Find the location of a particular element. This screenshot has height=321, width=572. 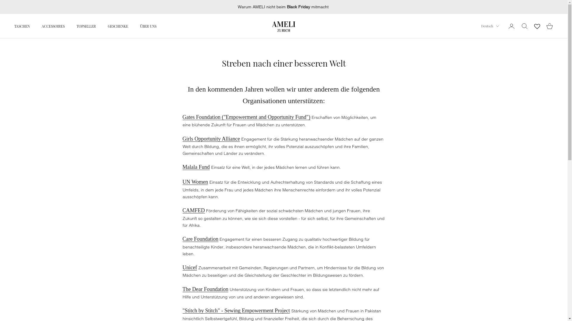

TOPSELLER is located at coordinates (86, 26).